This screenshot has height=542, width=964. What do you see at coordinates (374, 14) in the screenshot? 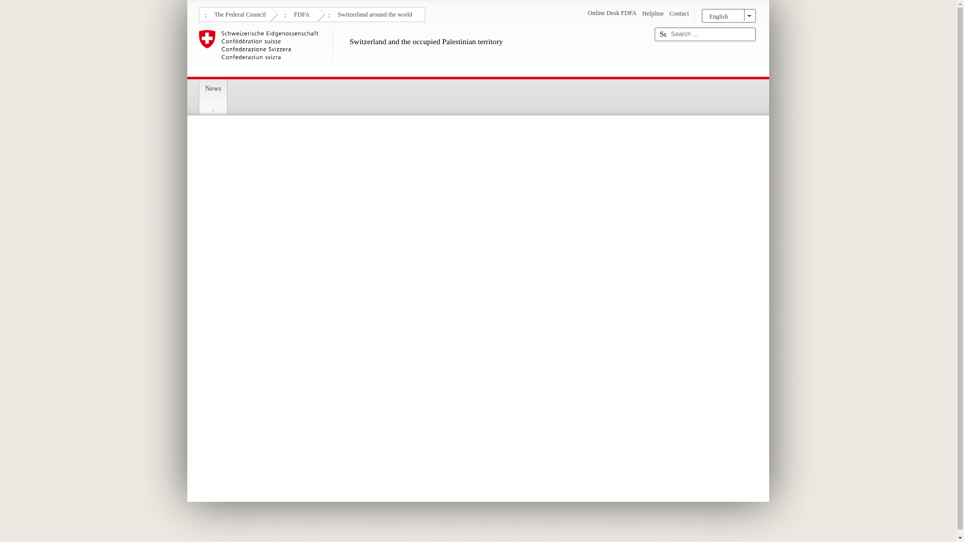
I see `Switzerland around the world` at bounding box center [374, 14].